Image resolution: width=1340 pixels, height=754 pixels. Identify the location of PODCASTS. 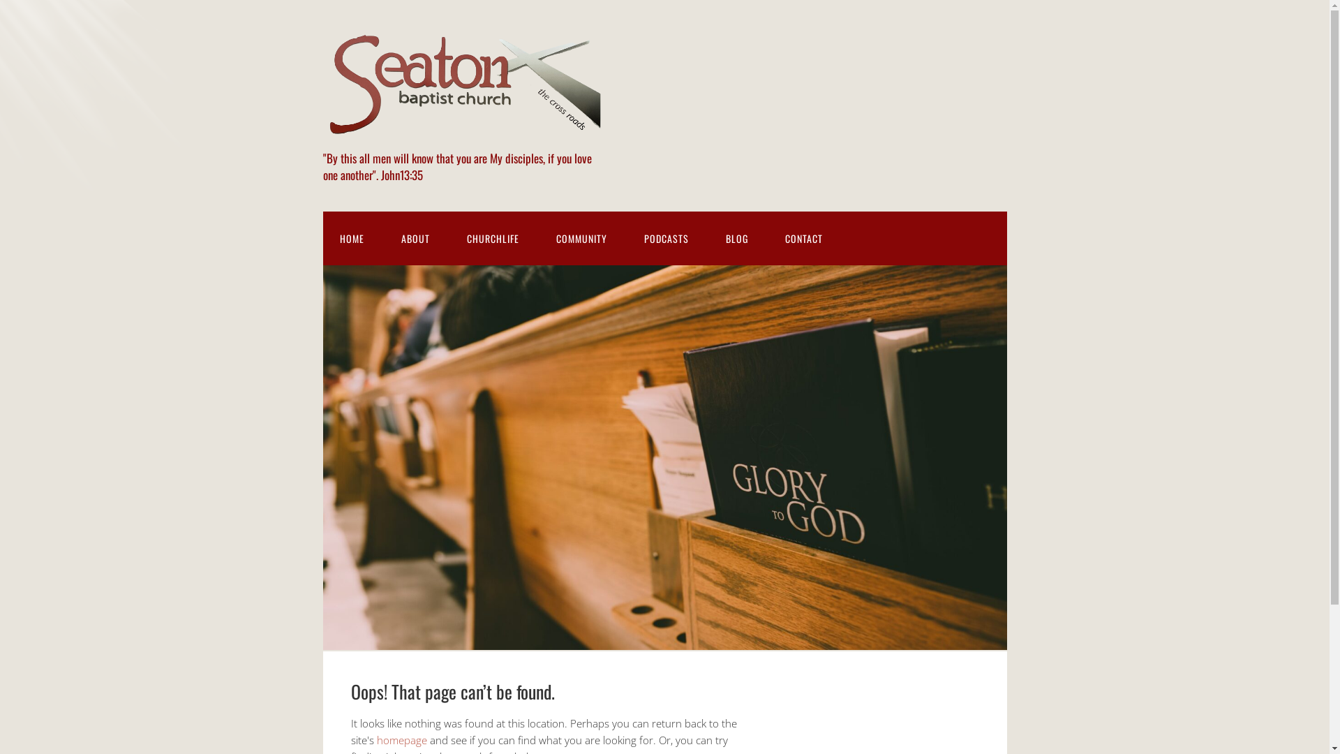
(666, 239).